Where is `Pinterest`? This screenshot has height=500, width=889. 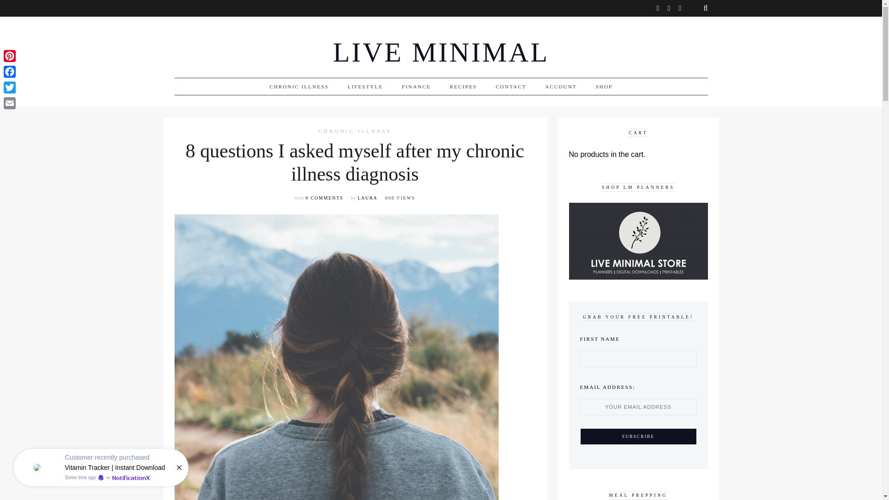
Pinterest is located at coordinates (9, 56).